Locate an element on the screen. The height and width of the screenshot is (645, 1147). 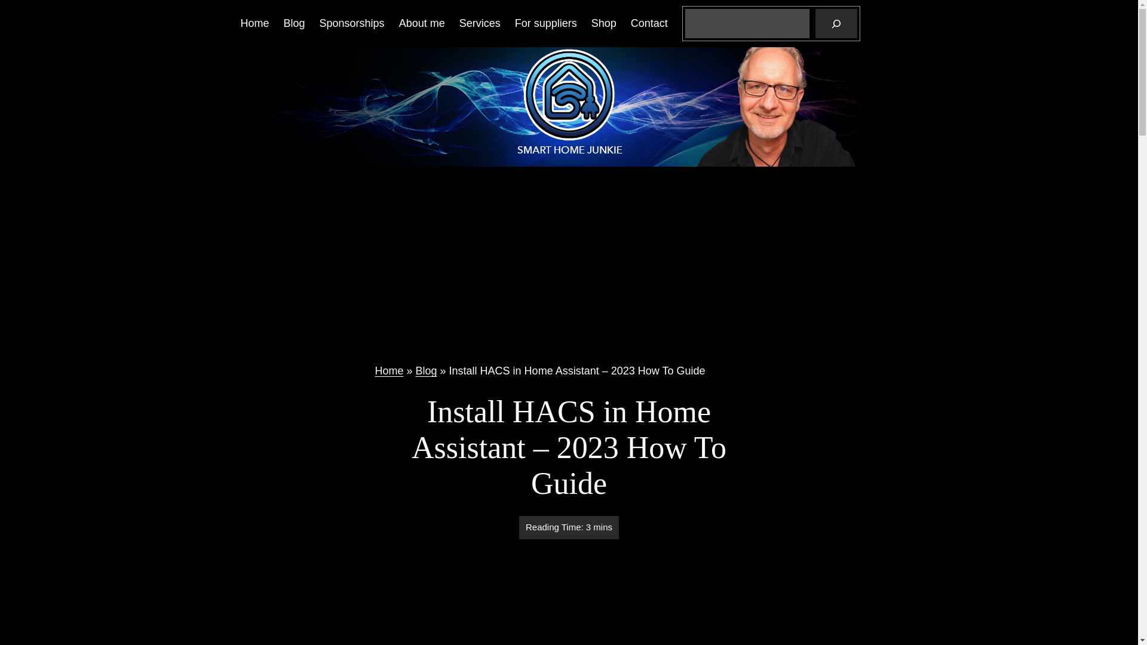
Blog is located at coordinates (426, 370).